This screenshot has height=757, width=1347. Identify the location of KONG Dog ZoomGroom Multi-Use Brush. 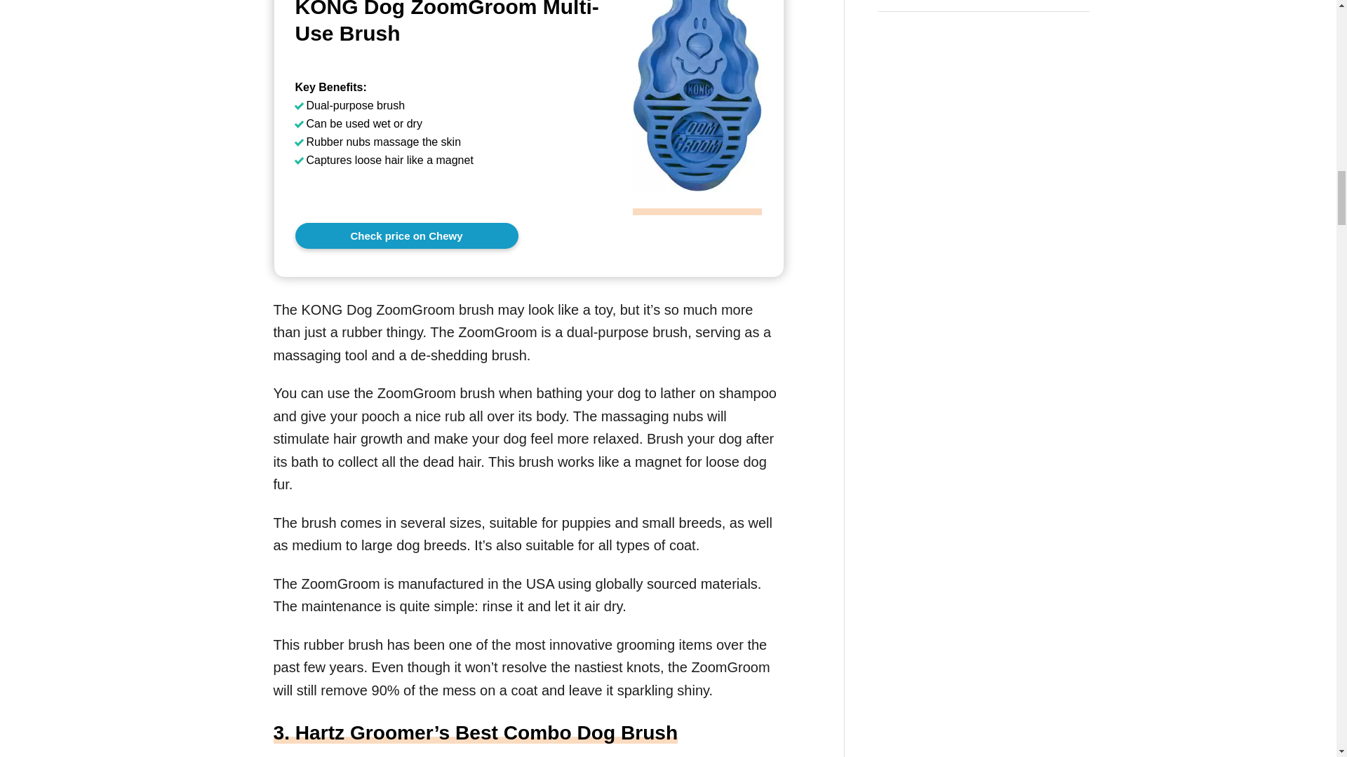
(697, 203).